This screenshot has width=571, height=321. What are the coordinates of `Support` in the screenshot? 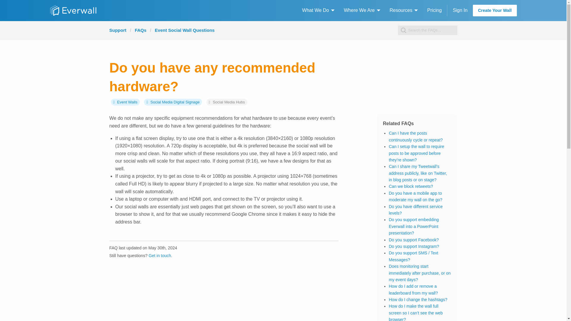 It's located at (118, 30).